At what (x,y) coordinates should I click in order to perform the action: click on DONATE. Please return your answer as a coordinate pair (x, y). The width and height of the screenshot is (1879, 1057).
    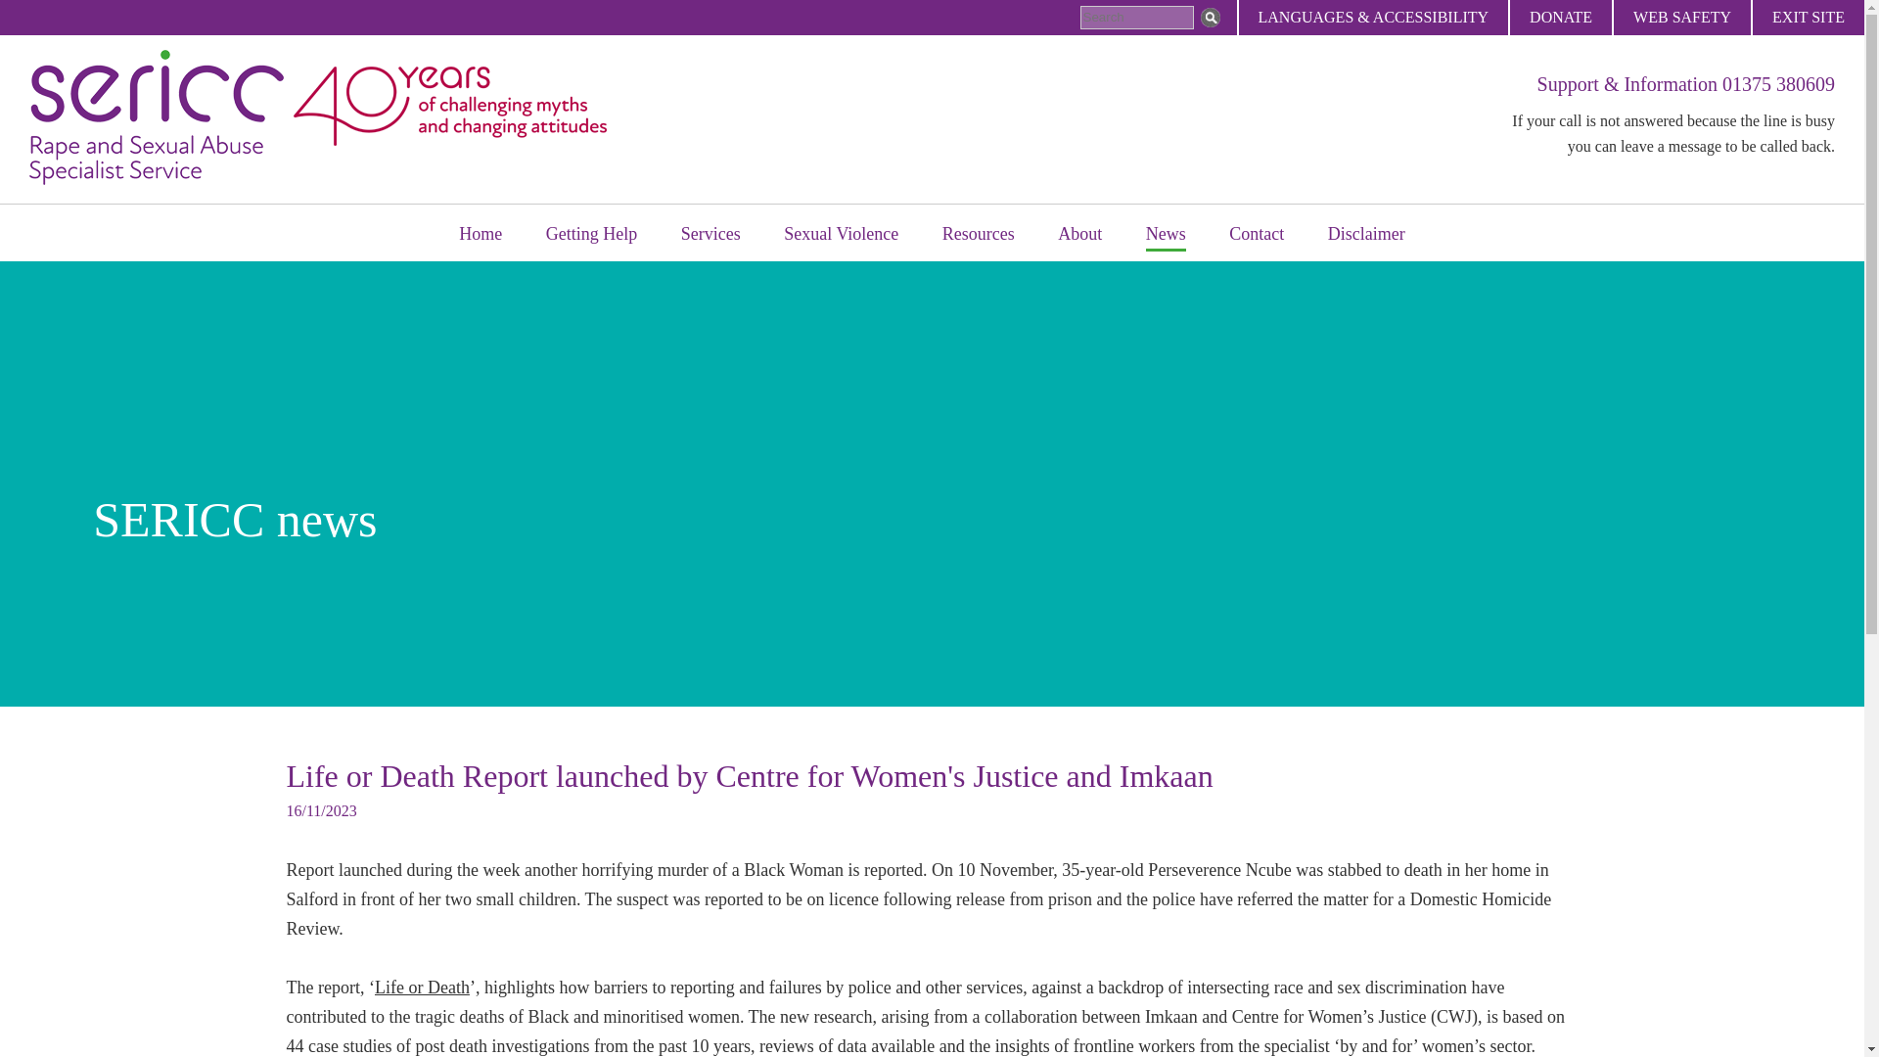
    Looking at the image, I should click on (1560, 18).